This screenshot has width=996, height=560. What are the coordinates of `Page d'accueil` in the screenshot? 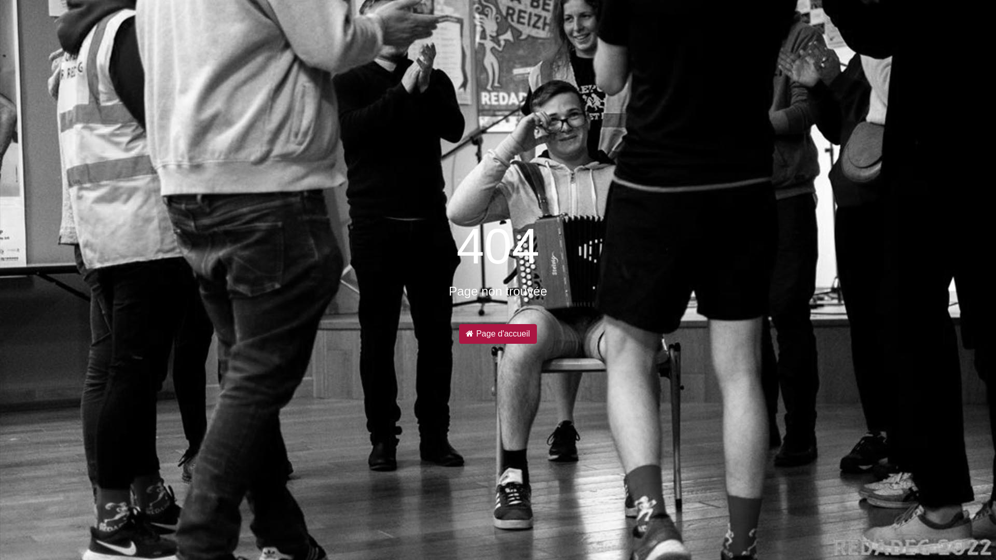 It's located at (498, 334).